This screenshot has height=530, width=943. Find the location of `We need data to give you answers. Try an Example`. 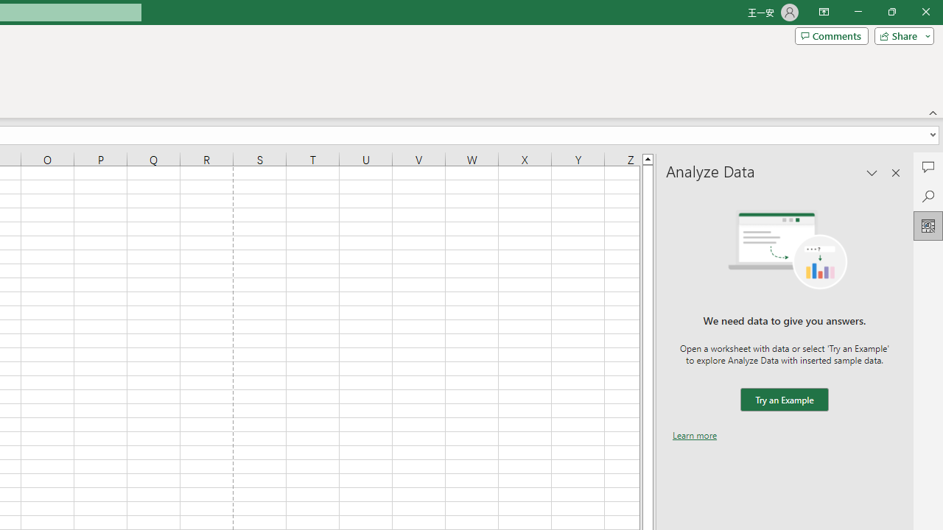

We need data to give you answers. Try an Example is located at coordinates (784, 400).